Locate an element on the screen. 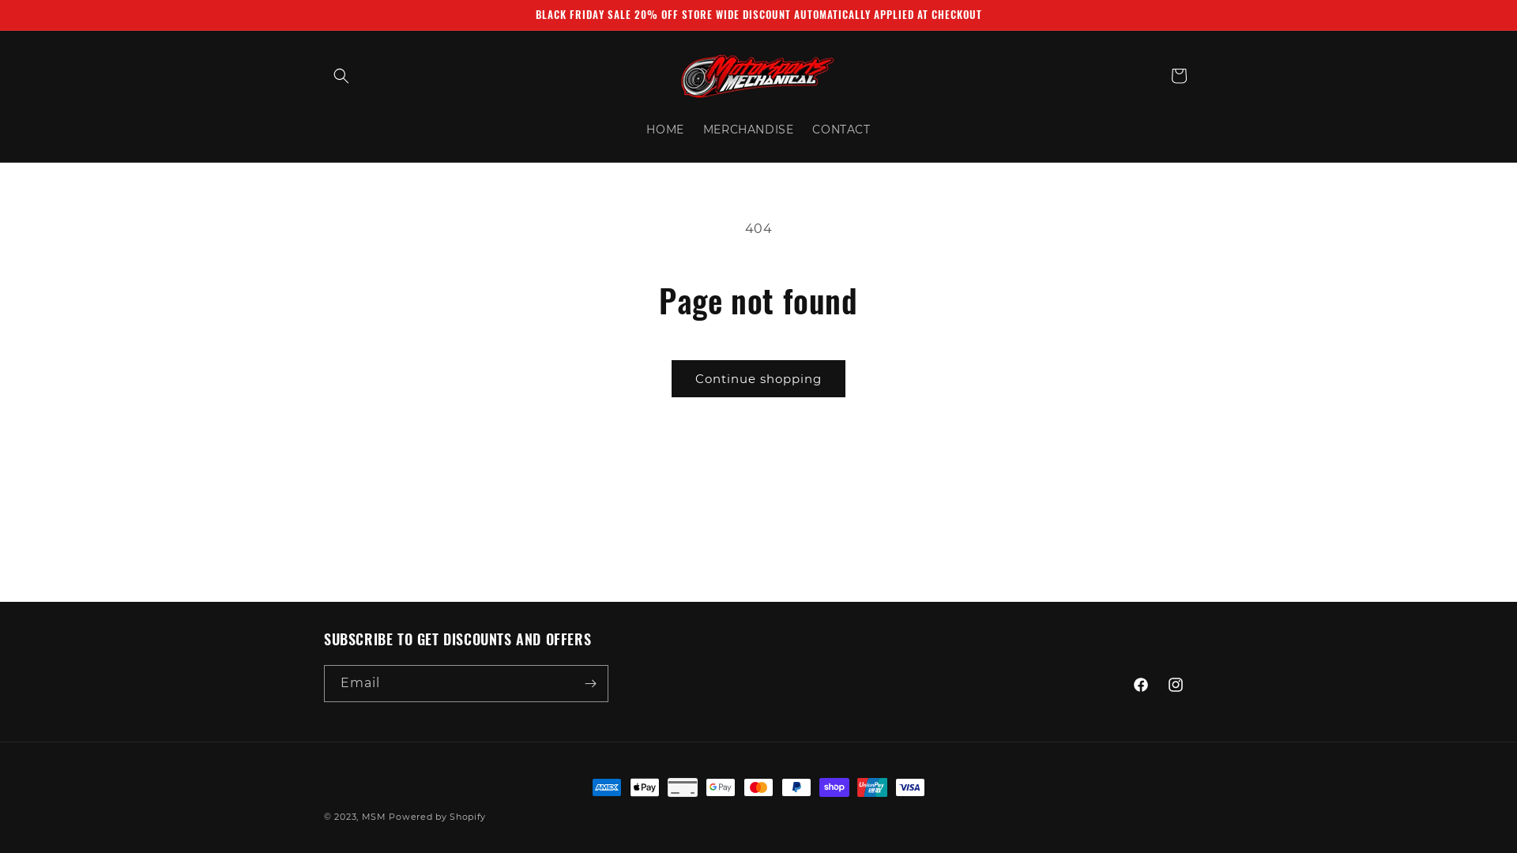 The width and height of the screenshot is (1517, 853). Continue shopping is located at coordinates (758, 379).